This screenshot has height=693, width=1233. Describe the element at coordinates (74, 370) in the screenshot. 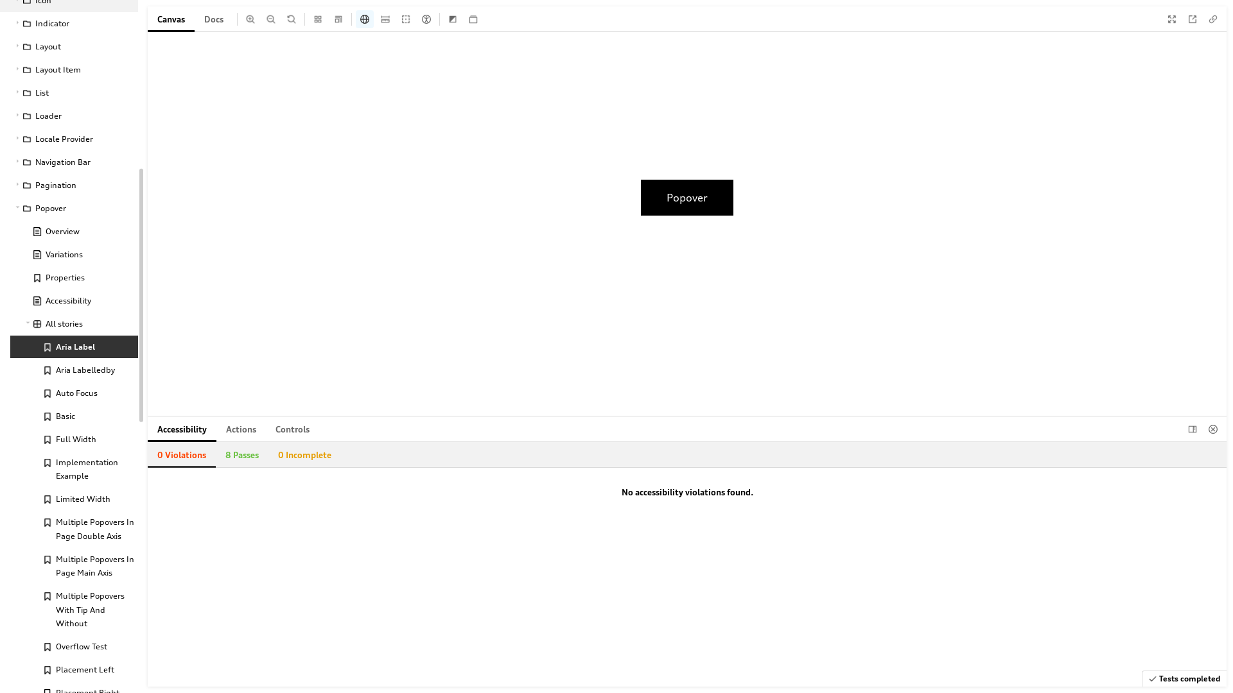

I see `Aria Labelledby` at that location.